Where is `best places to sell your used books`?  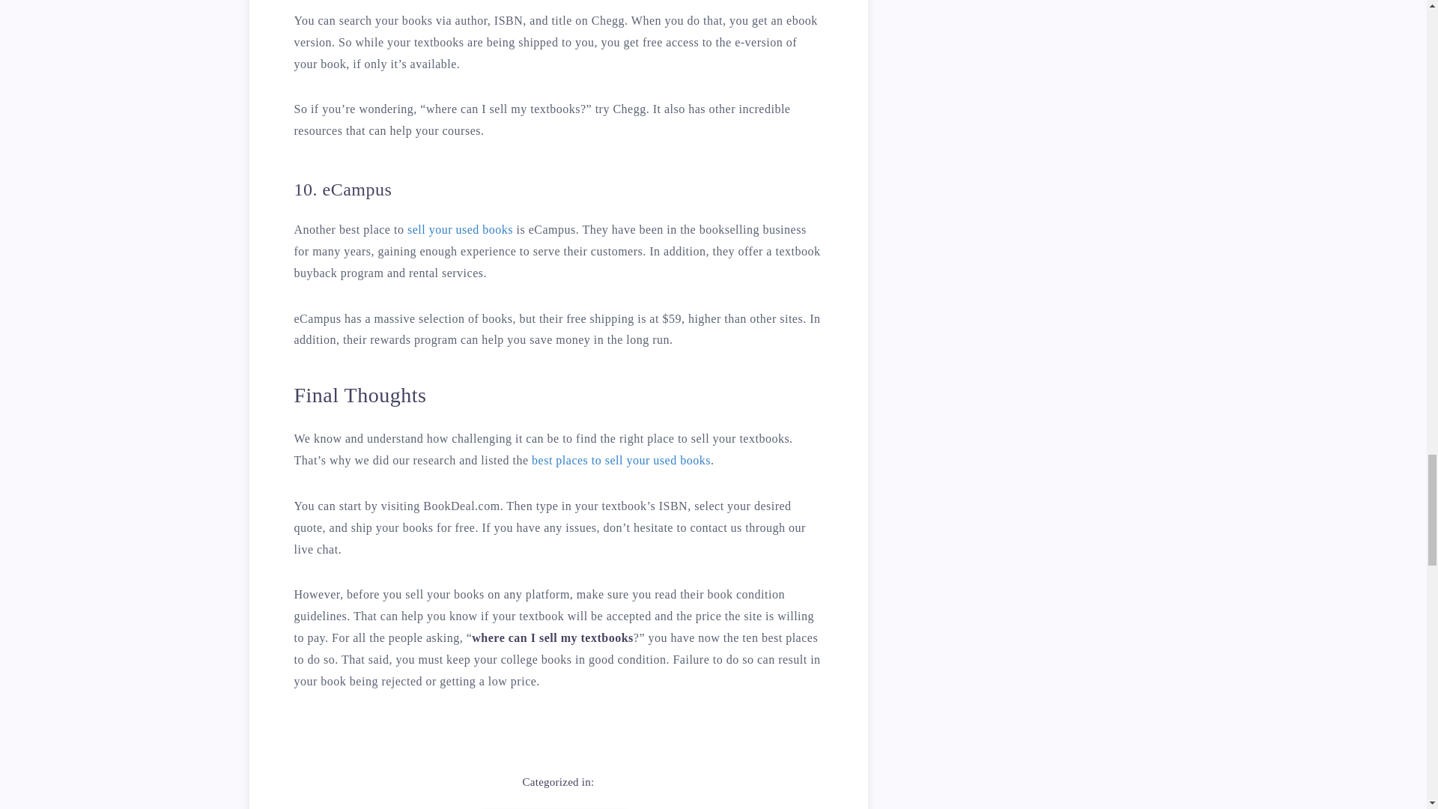
best places to sell your used books is located at coordinates (621, 460).